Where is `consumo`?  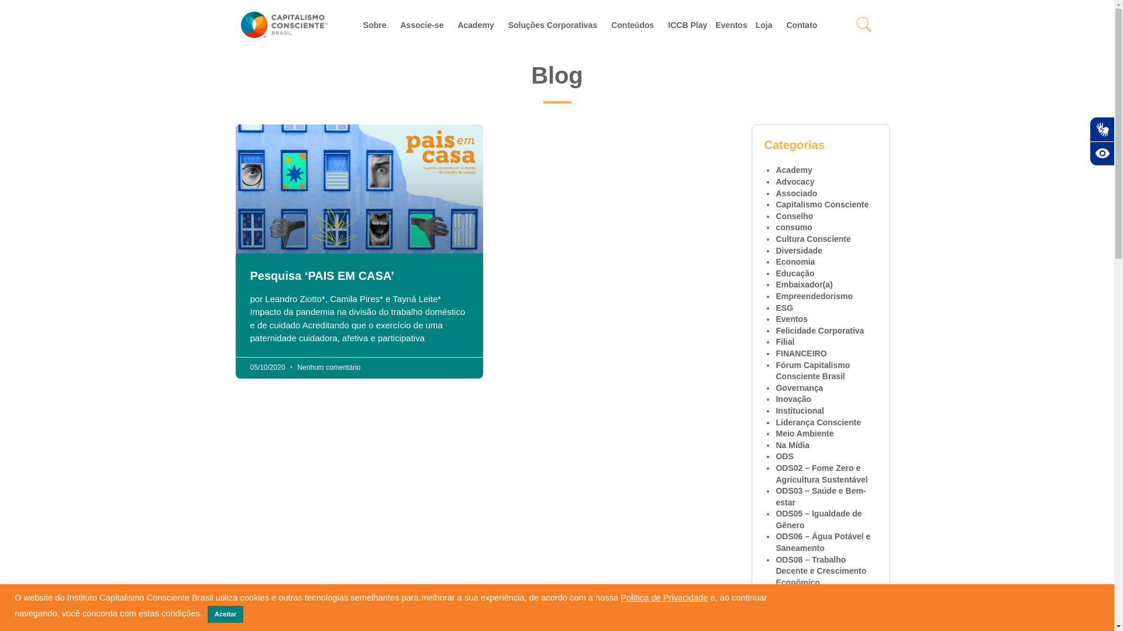 consumo is located at coordinates (794, 227).